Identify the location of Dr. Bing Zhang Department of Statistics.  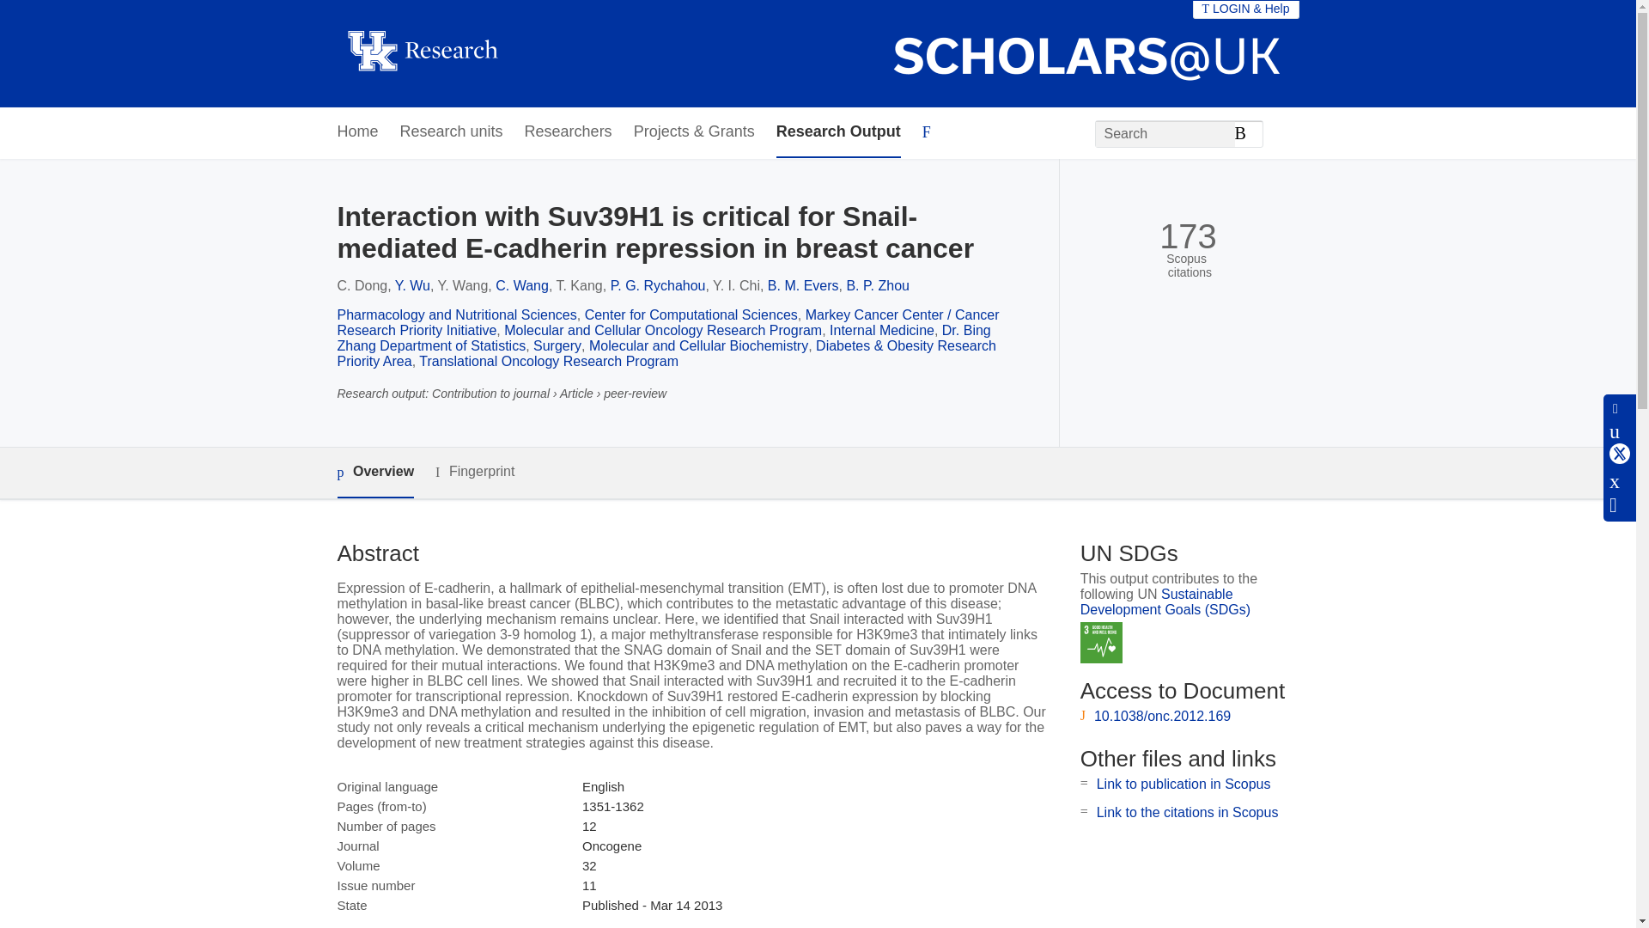
(663, 338).